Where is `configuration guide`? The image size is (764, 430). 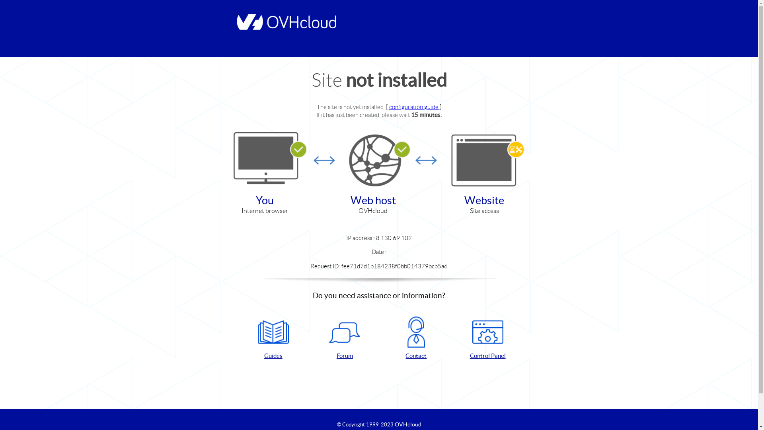 configuration guide is located at coordinates (415, 107).